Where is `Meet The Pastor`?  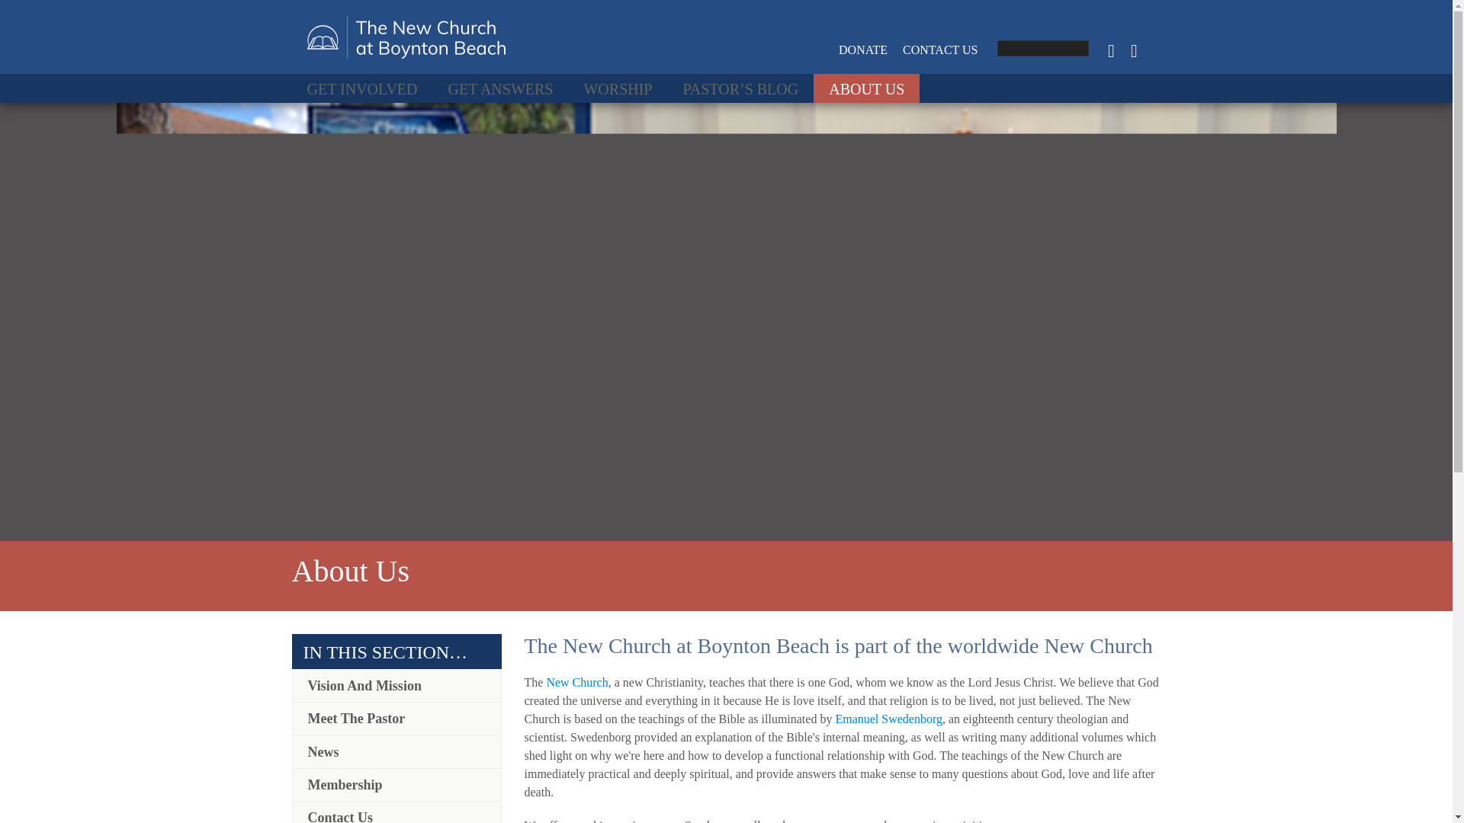
Meet The Pastor is located at coordinates (396, 719).